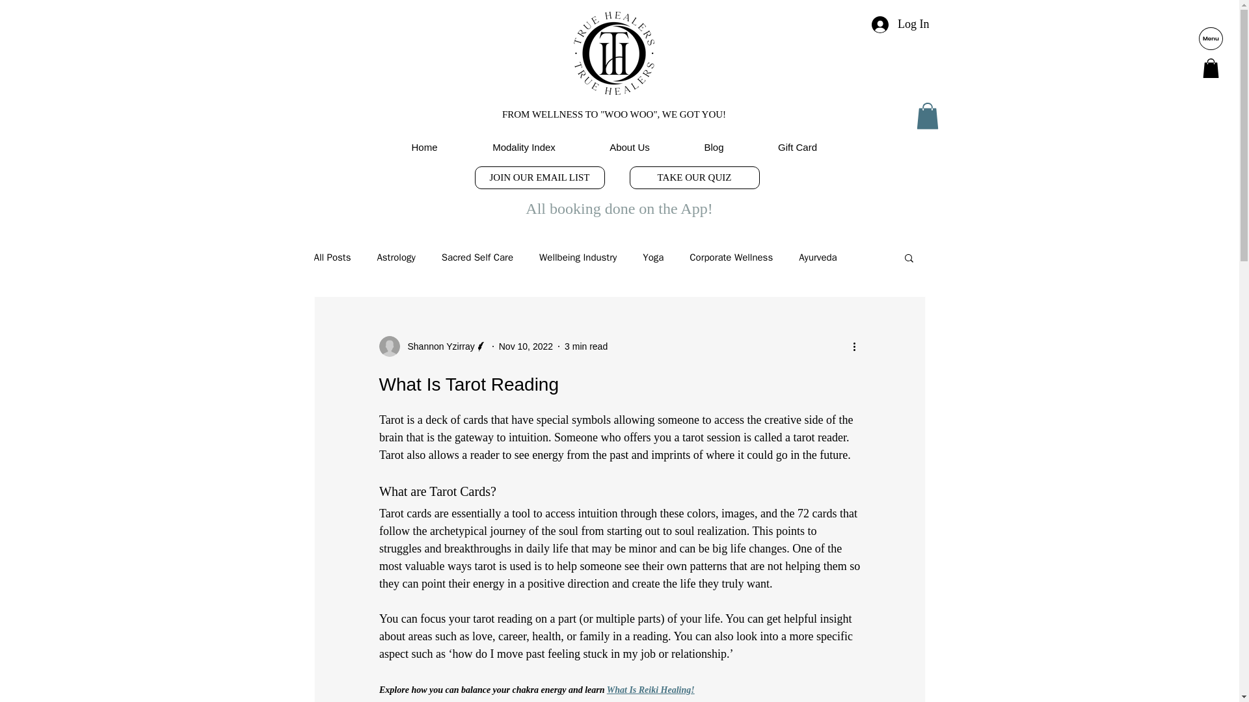 This screenshot has width=1249, height=702. Describe the element at coordinates (526, 346) in the screenshot. I see `Nov 10, 2022` at that location.